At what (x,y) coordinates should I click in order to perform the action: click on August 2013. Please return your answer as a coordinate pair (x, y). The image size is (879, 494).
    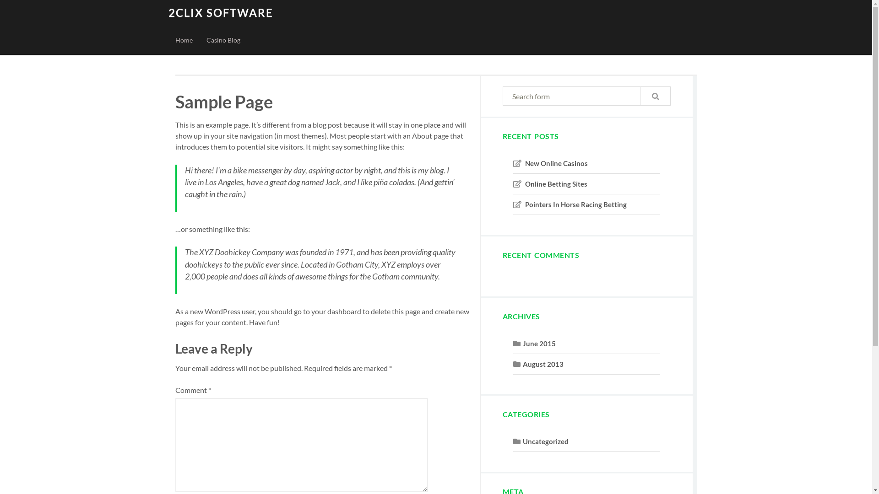
    Looking at the image, I should click on (543, 364).